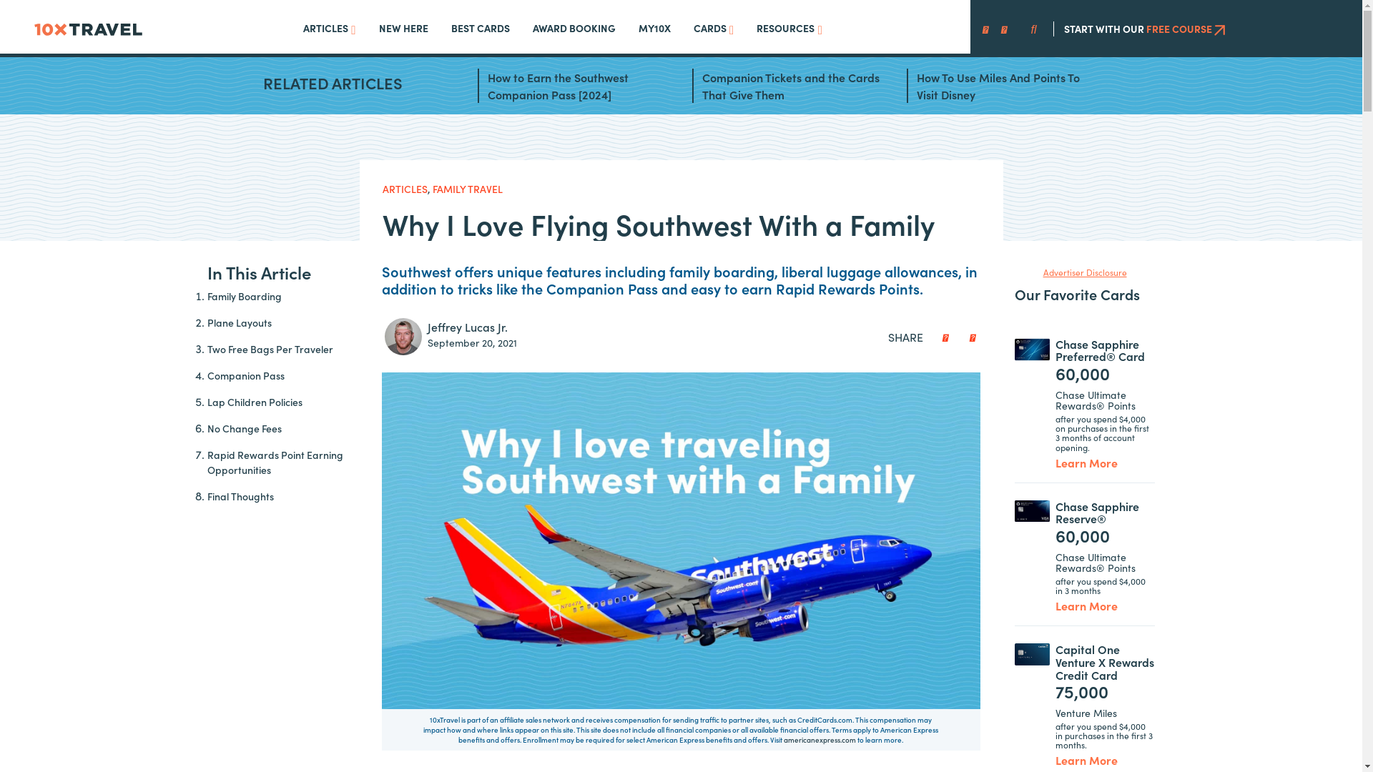 The width and height of the screenshot is (1373, 772). Describe the element at coordinates (1144, 29) in the screenshot. I see `START WITH OUR FREE COURSE` at that location.